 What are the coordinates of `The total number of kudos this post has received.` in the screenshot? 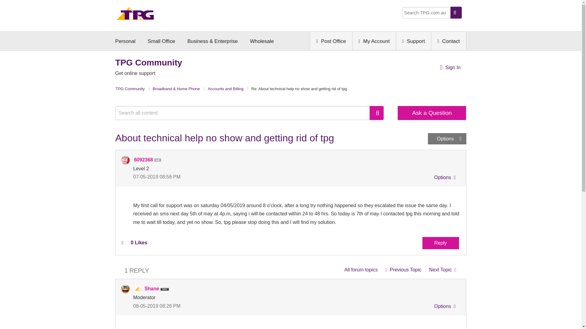 It's located at (139, 242).